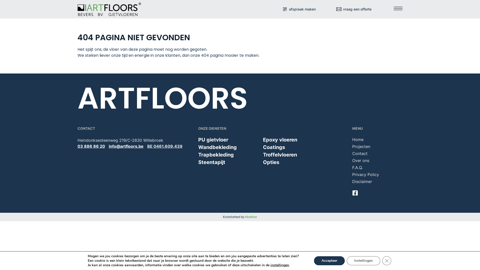  Describe the element at coordinates (213, 140) in the screenshot. I see `PU gietvloer` at that location.